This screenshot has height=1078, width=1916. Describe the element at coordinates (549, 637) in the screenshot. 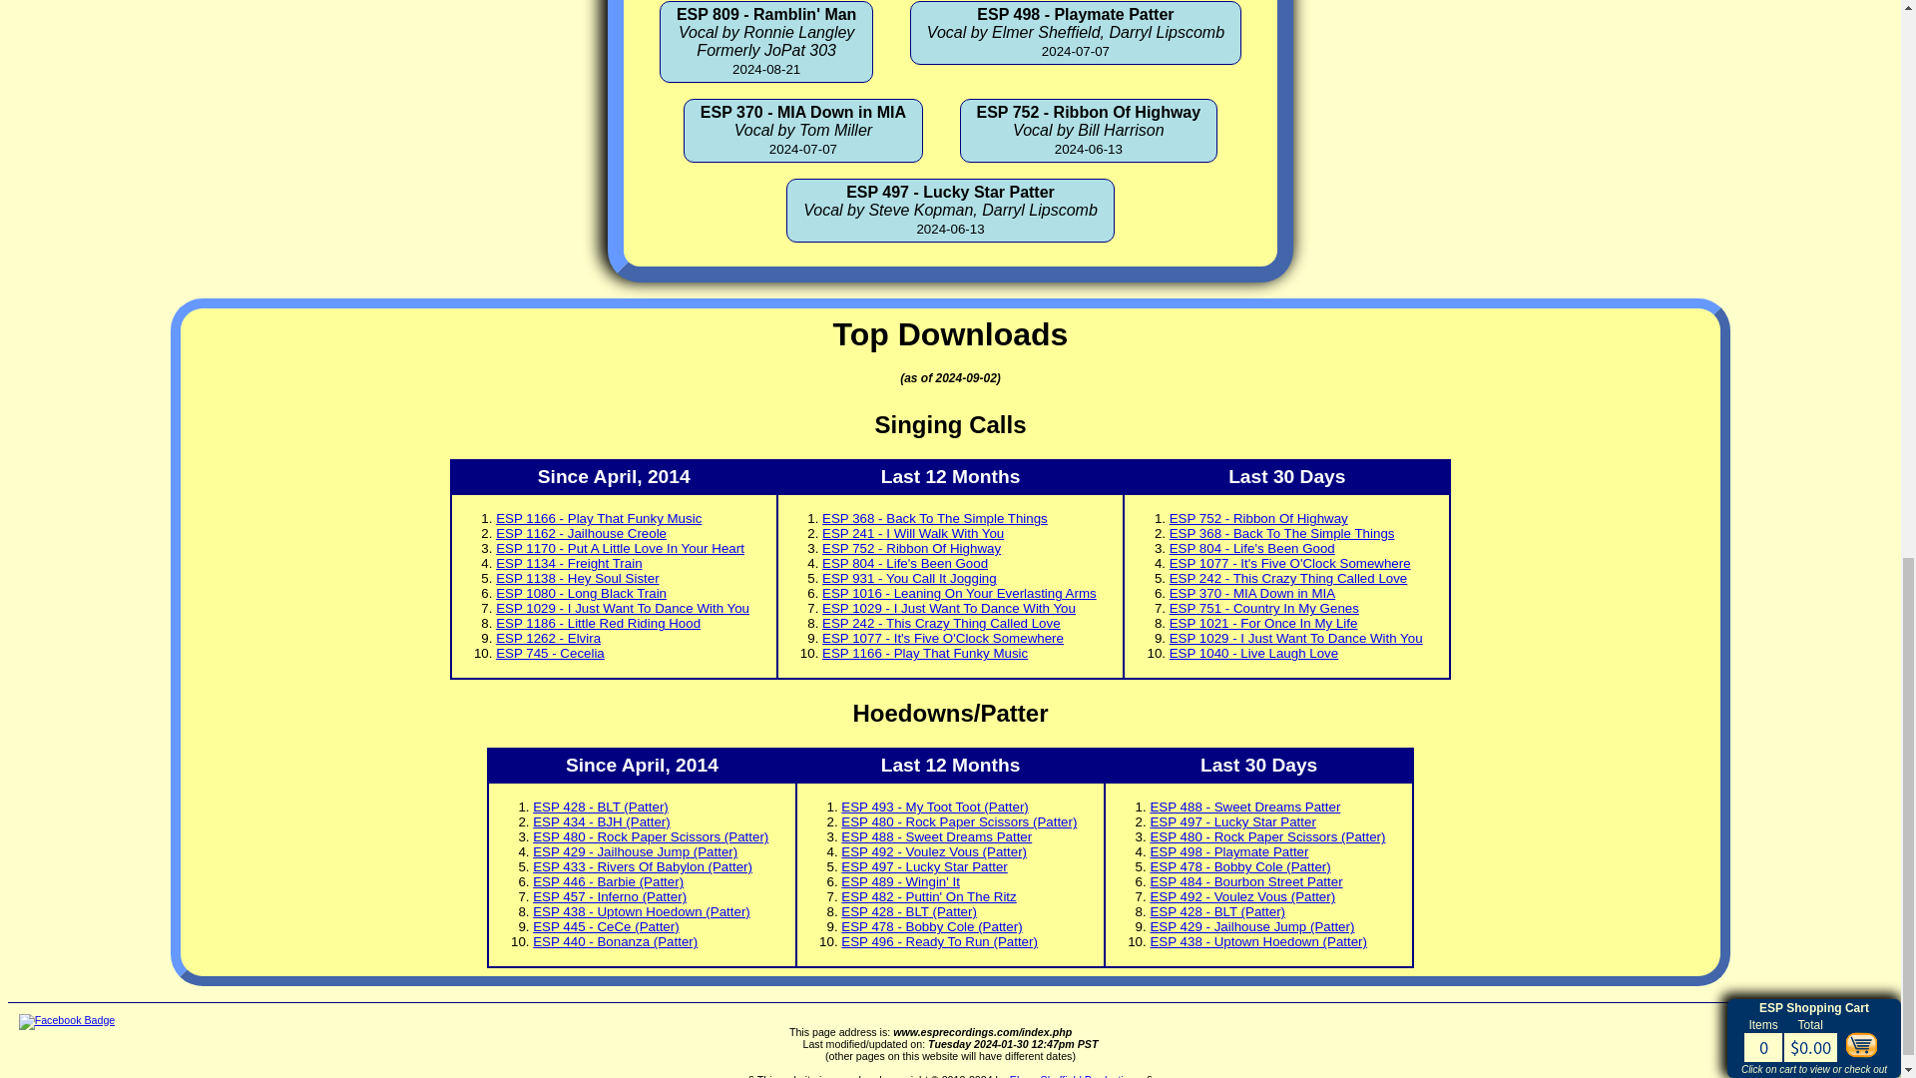

I see `ESP 1262 - Elvira` at that location.